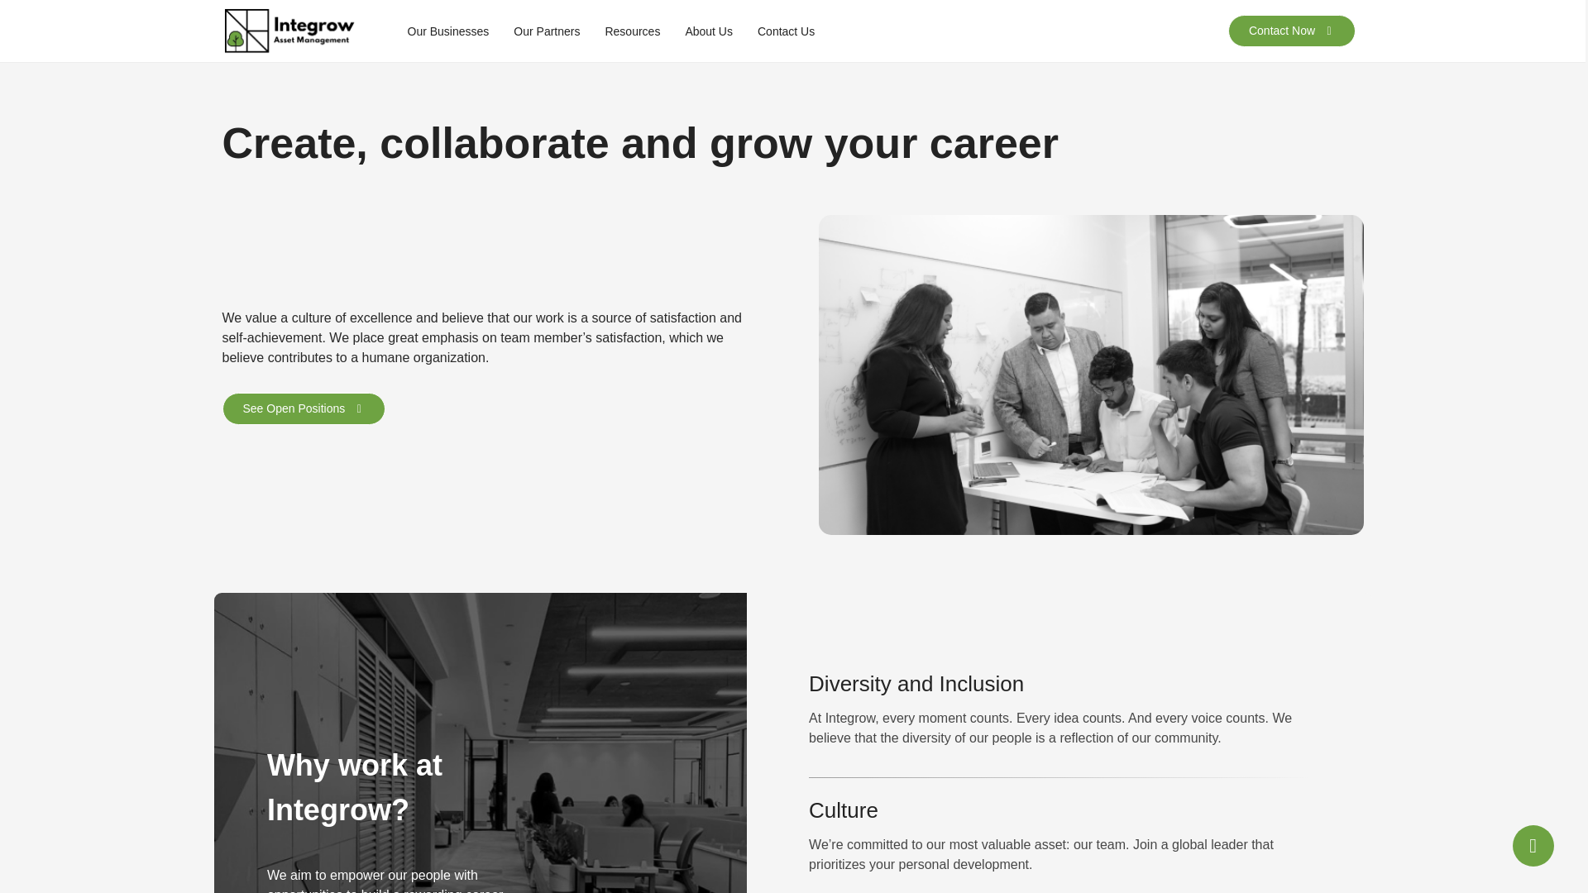 This screenshot has height=893, width=1588. Describe the element at coordinates (632, 31) in the screenshot. I see `Resources` at that location.